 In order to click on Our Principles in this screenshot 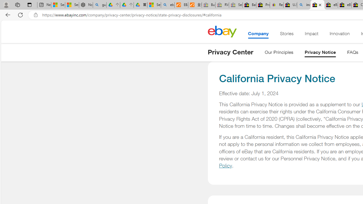, I will do `click(279, 53)`.